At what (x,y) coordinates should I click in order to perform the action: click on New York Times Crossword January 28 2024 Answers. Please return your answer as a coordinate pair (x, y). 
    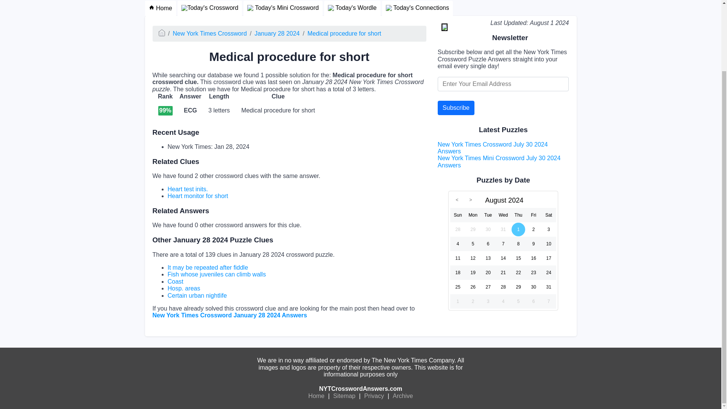
    Looking at the image, I should click on (229, 315).